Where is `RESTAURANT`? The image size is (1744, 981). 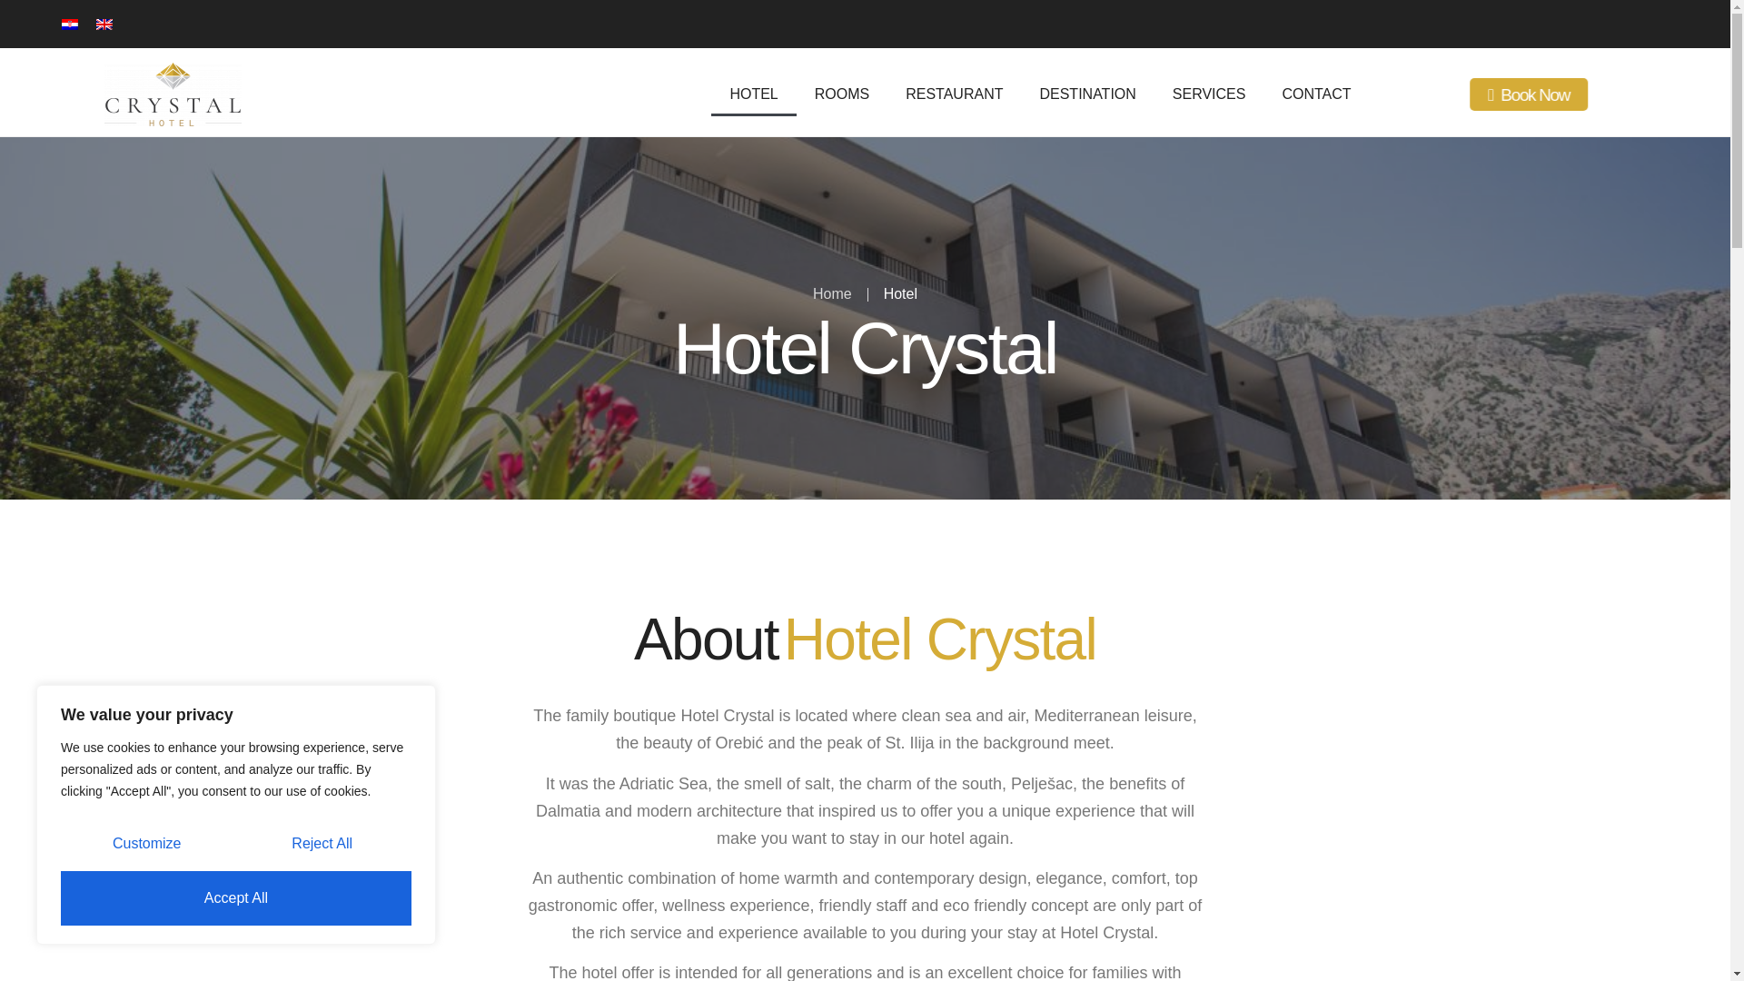 RESTAURANT is located at coordinates (954, 94).